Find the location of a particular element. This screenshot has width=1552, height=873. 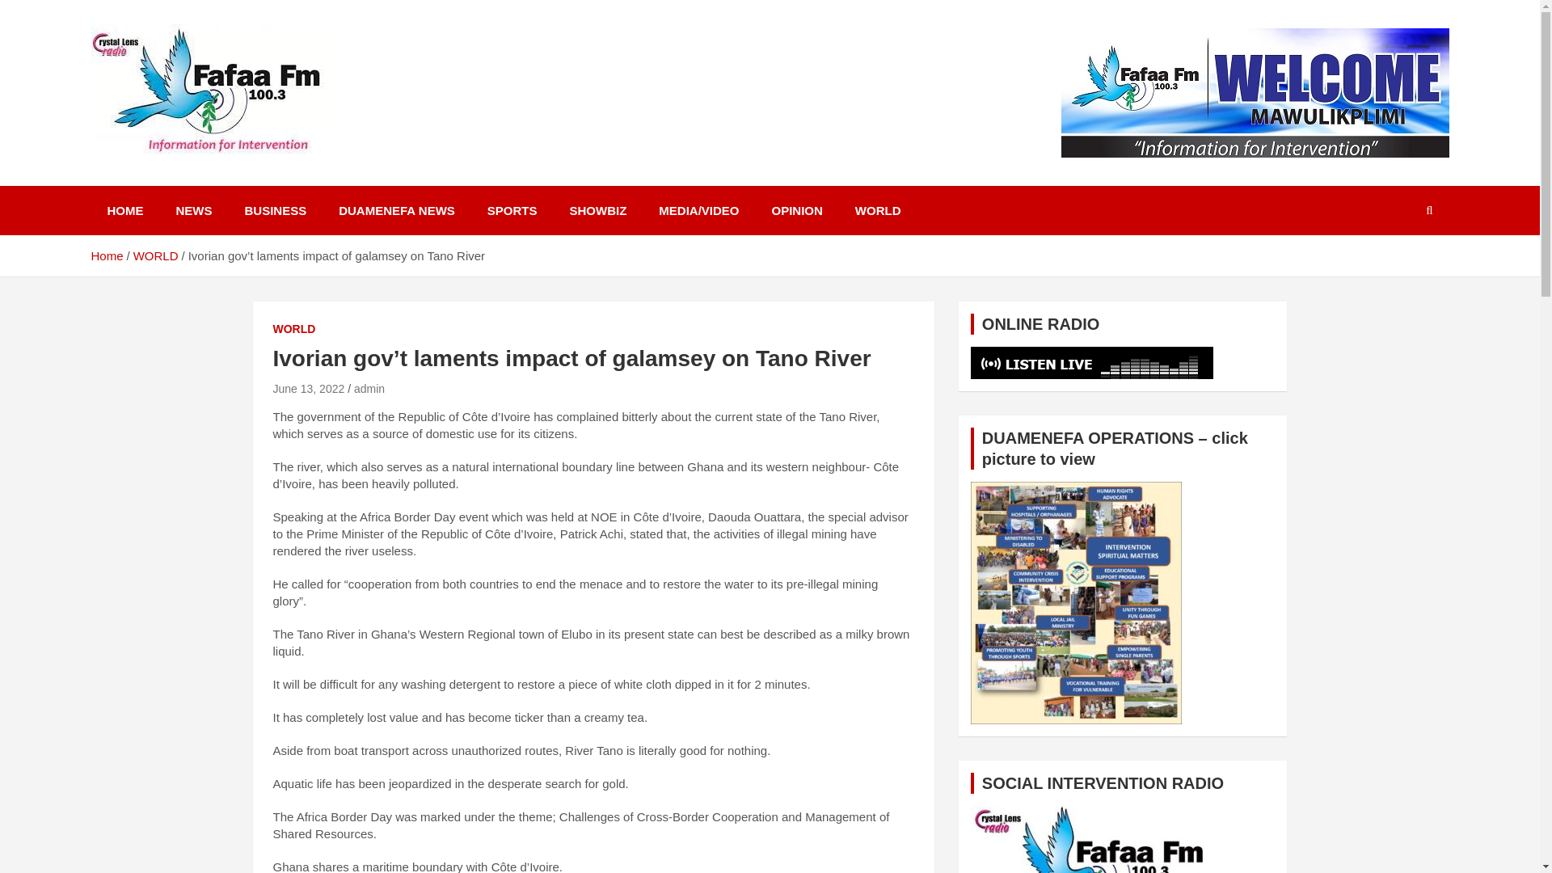

June 13, 2022 is located at coordinates (309, 389).